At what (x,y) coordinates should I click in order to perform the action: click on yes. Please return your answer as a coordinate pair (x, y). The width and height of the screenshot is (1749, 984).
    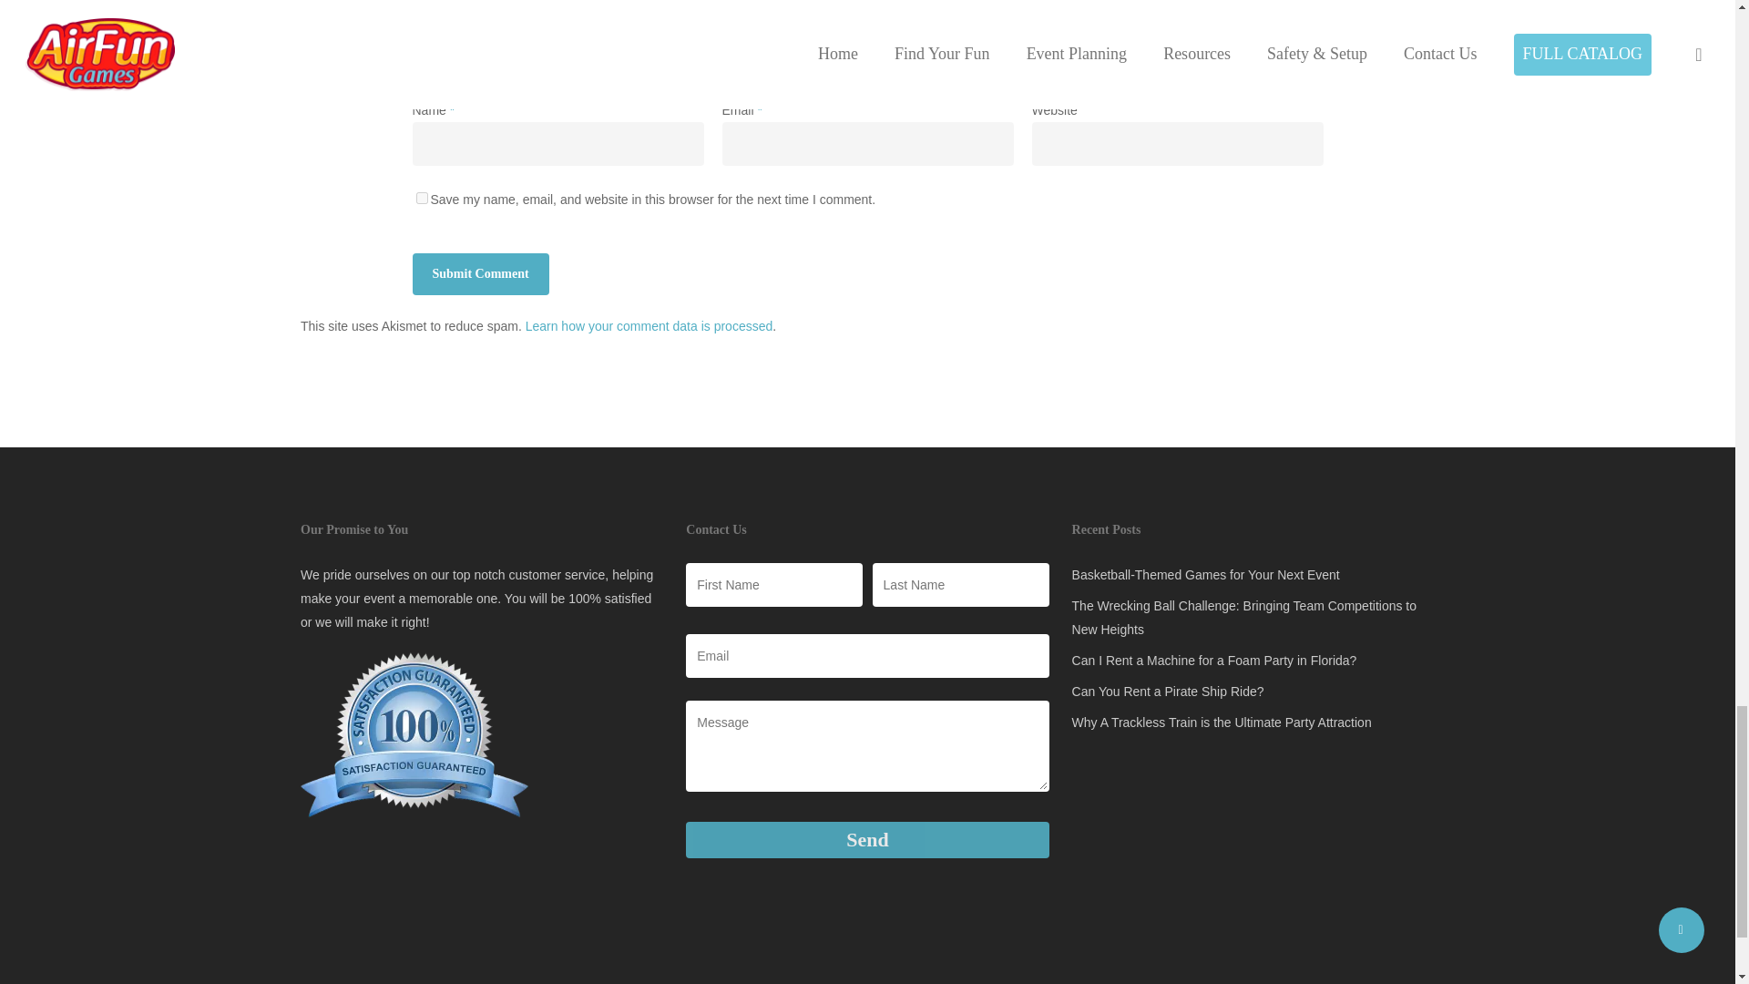
    Looking at the image, I should click on (421, 197).